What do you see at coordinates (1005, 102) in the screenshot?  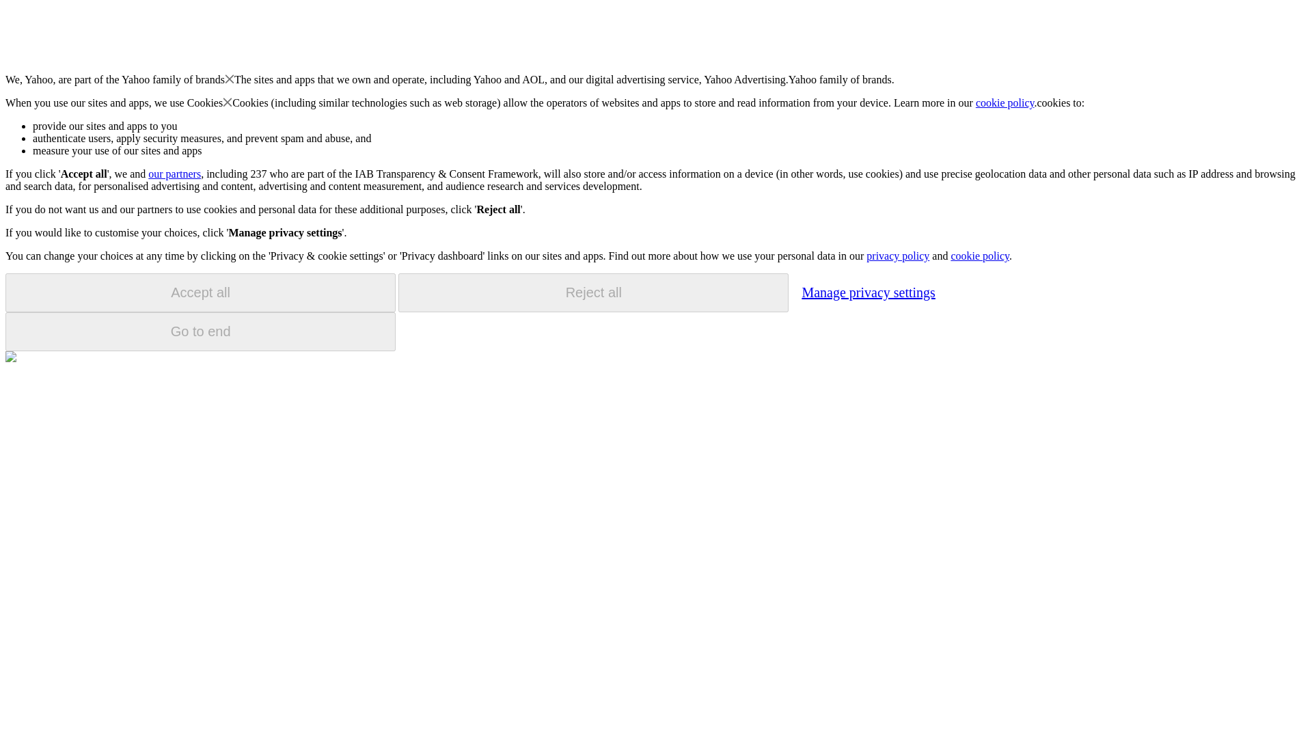 I see `cookie policy` at bounding box center [1005, 102].